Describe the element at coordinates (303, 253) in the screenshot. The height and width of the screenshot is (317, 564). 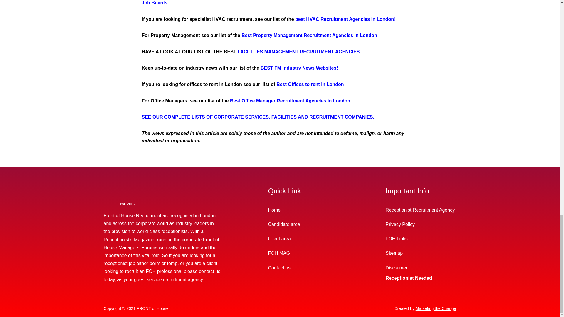
I see `FOH MAG` at that location.